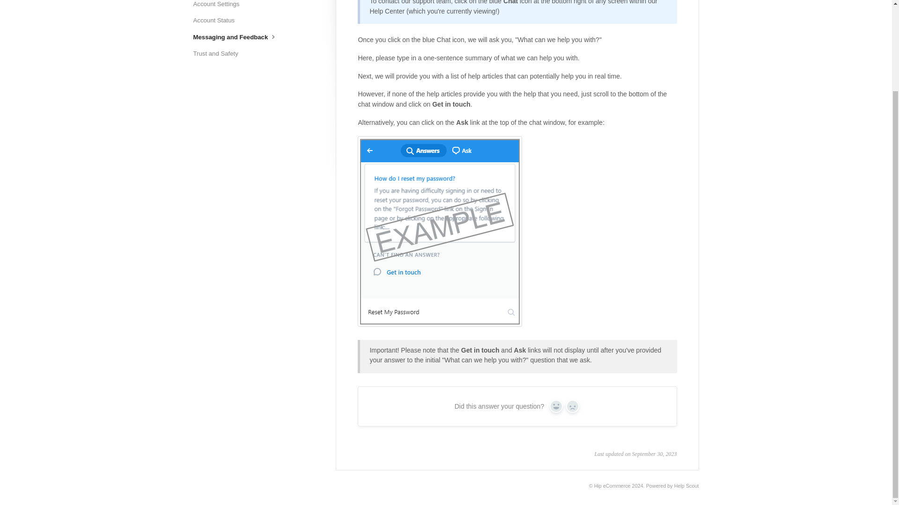 This screenshot has width=899, height=505. What do you see at coordinates (686, 485) in the screenshot?
I see `Help Scout` at bounding box center [686, 485].